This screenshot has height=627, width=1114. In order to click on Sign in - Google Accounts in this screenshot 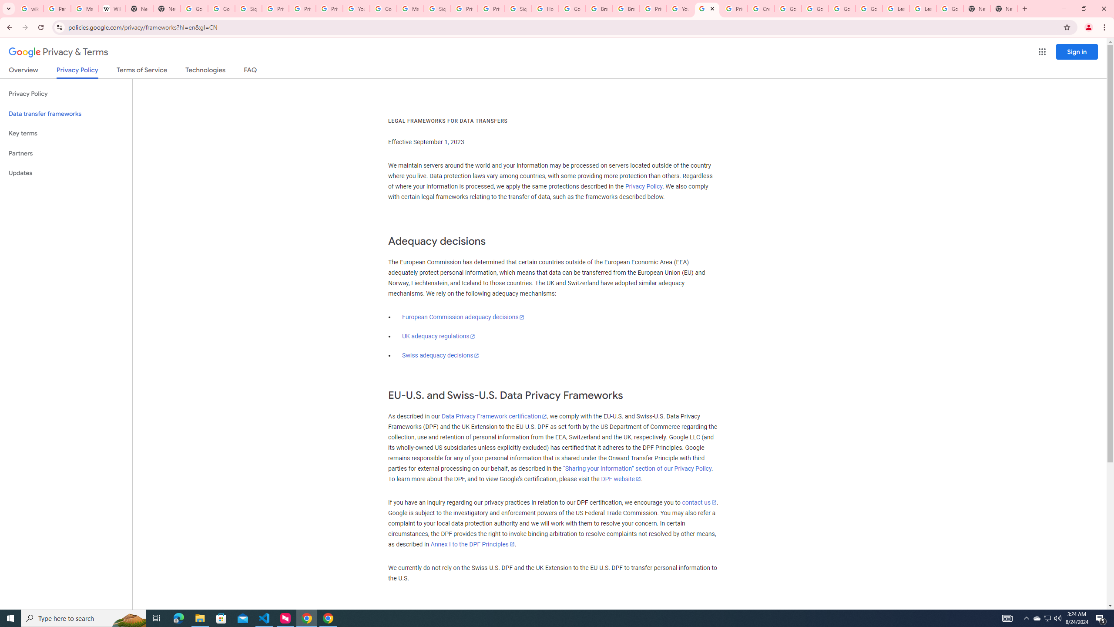, I will do `click(248, 9)`.